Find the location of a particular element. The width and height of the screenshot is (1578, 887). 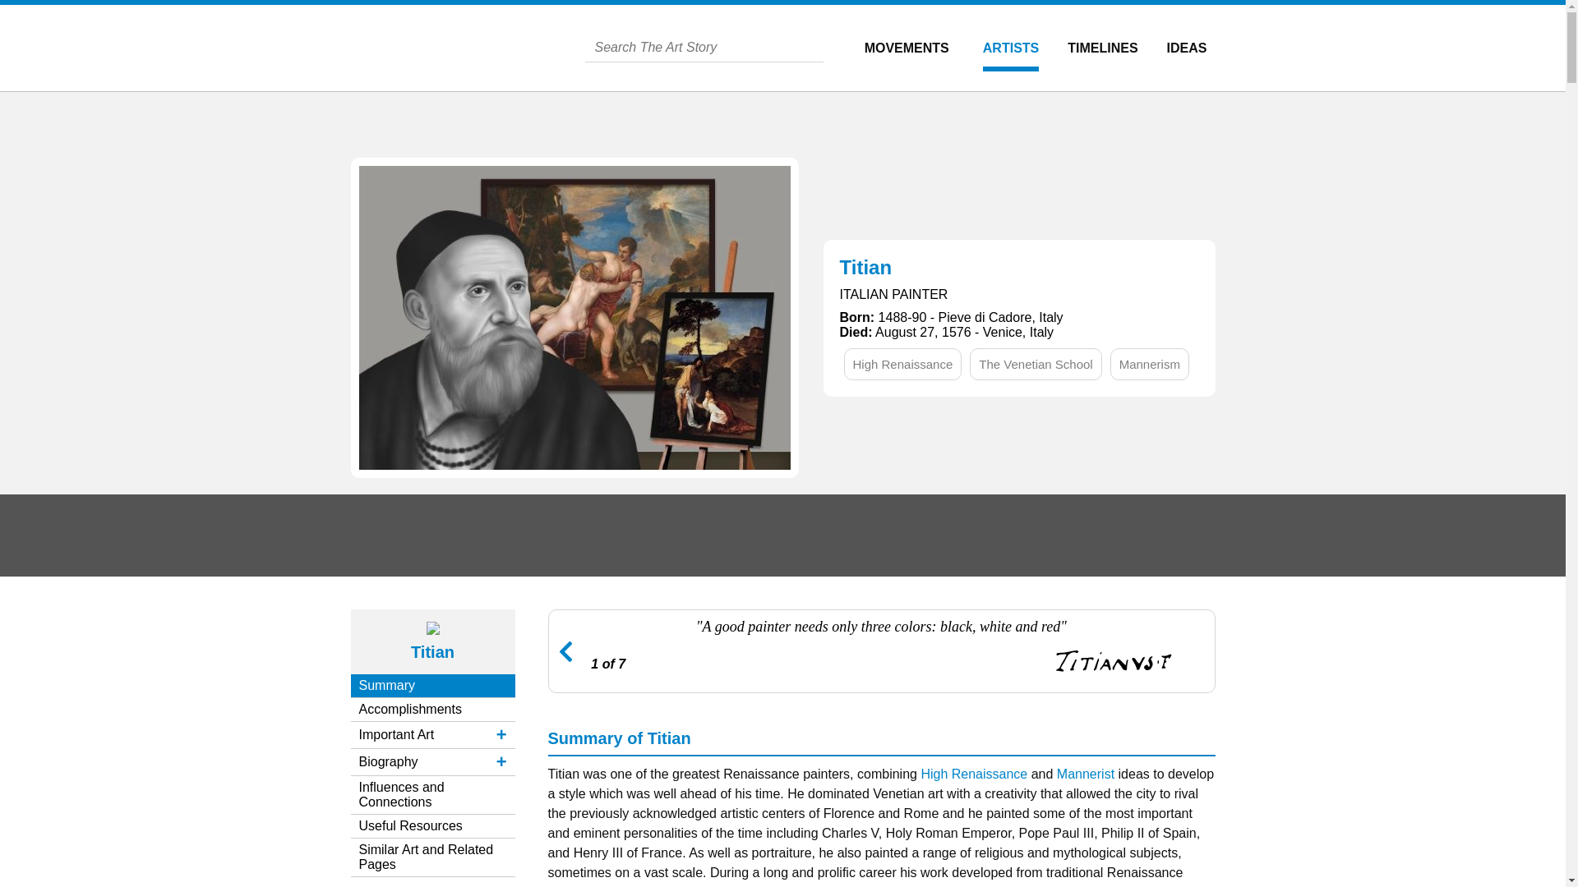

Mannerist is located at coordinates (1085, 774).